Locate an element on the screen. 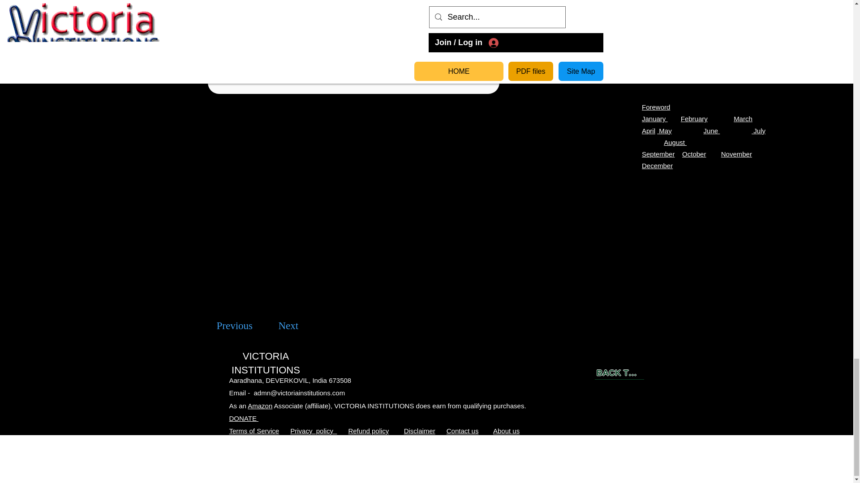  Disclaimer is located at coordinates (419, 431).